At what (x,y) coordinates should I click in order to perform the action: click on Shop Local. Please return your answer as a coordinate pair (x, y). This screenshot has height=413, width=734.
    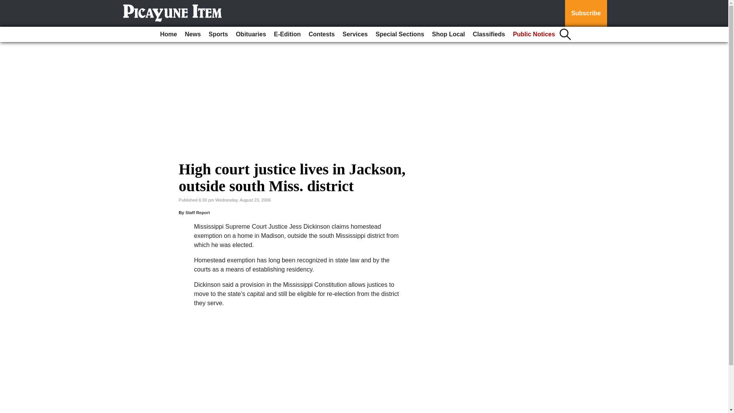
    Looking at the image, I should click on (448, 34).